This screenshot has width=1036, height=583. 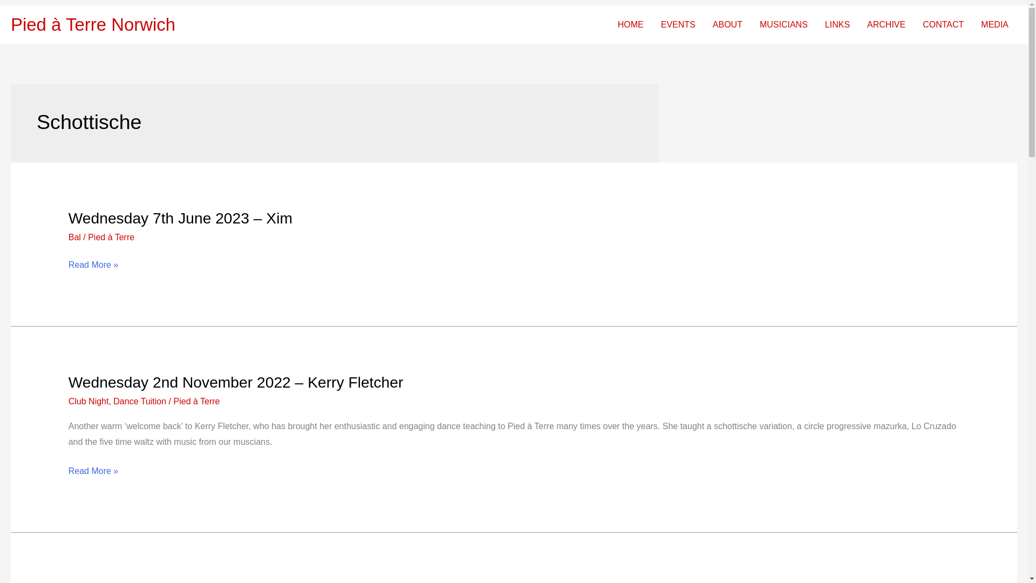 What do you see at coordinates (943, 25) in the screenshot?
I see `CONTACT` at bounding box center [943, 25].